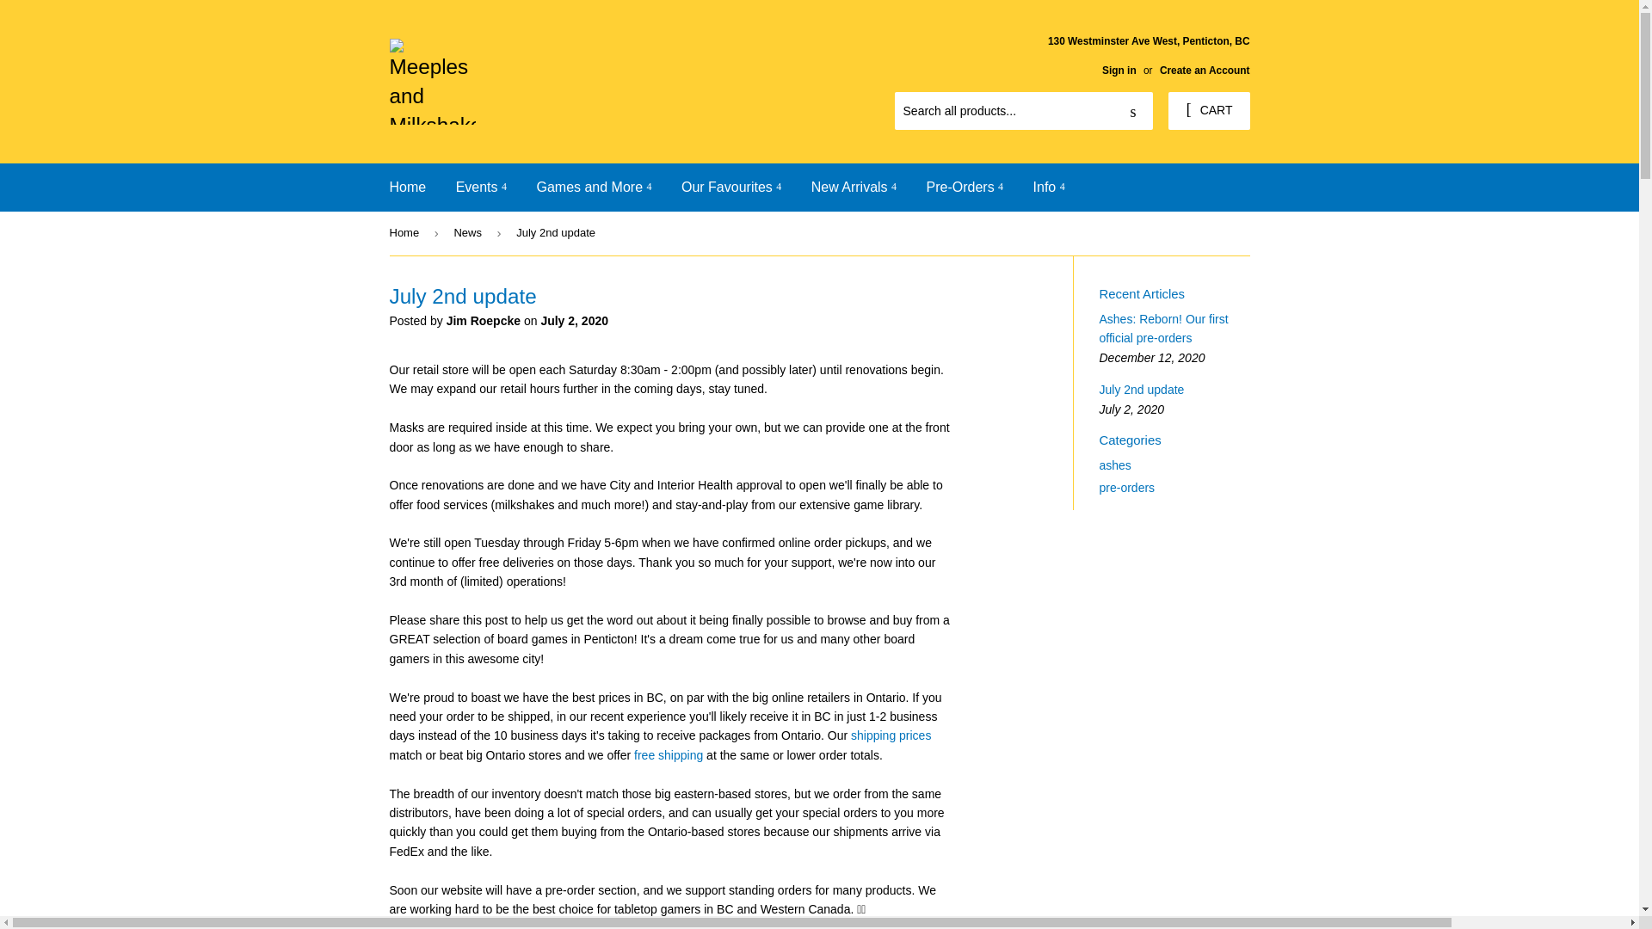 The width and height of the screenshot is (1652, 929). I want to click on free shipping, so click(669, 755).